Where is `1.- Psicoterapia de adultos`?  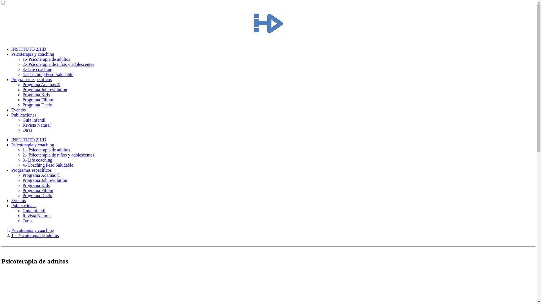 1.- Psicoterapia de adultos is located at coordinates (35, 235).